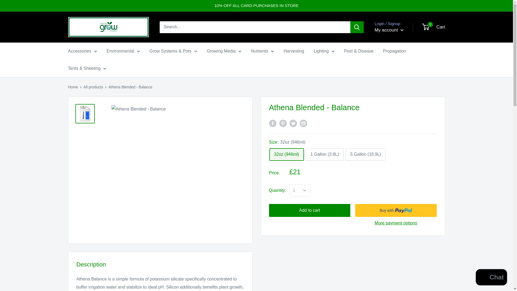  What do you see at coordinates (491, 278) in the screenshot?
I see `Shopify online store chat` at bounding box center [491, 278].